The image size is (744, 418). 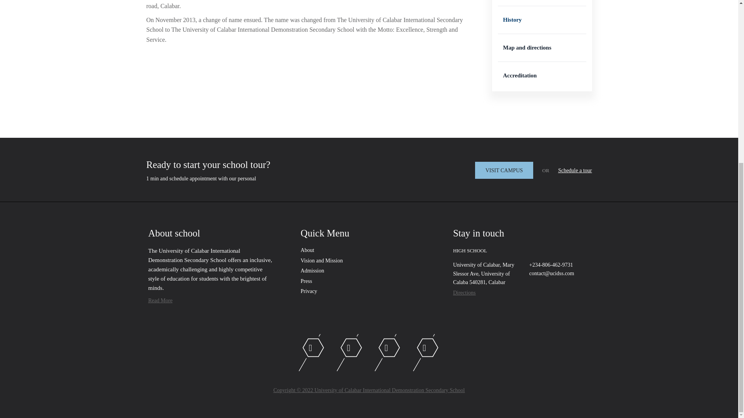 What do you see at coordinates (160, 300) in the screenshot?
I see `Read More` at bounding box center [160, 300].